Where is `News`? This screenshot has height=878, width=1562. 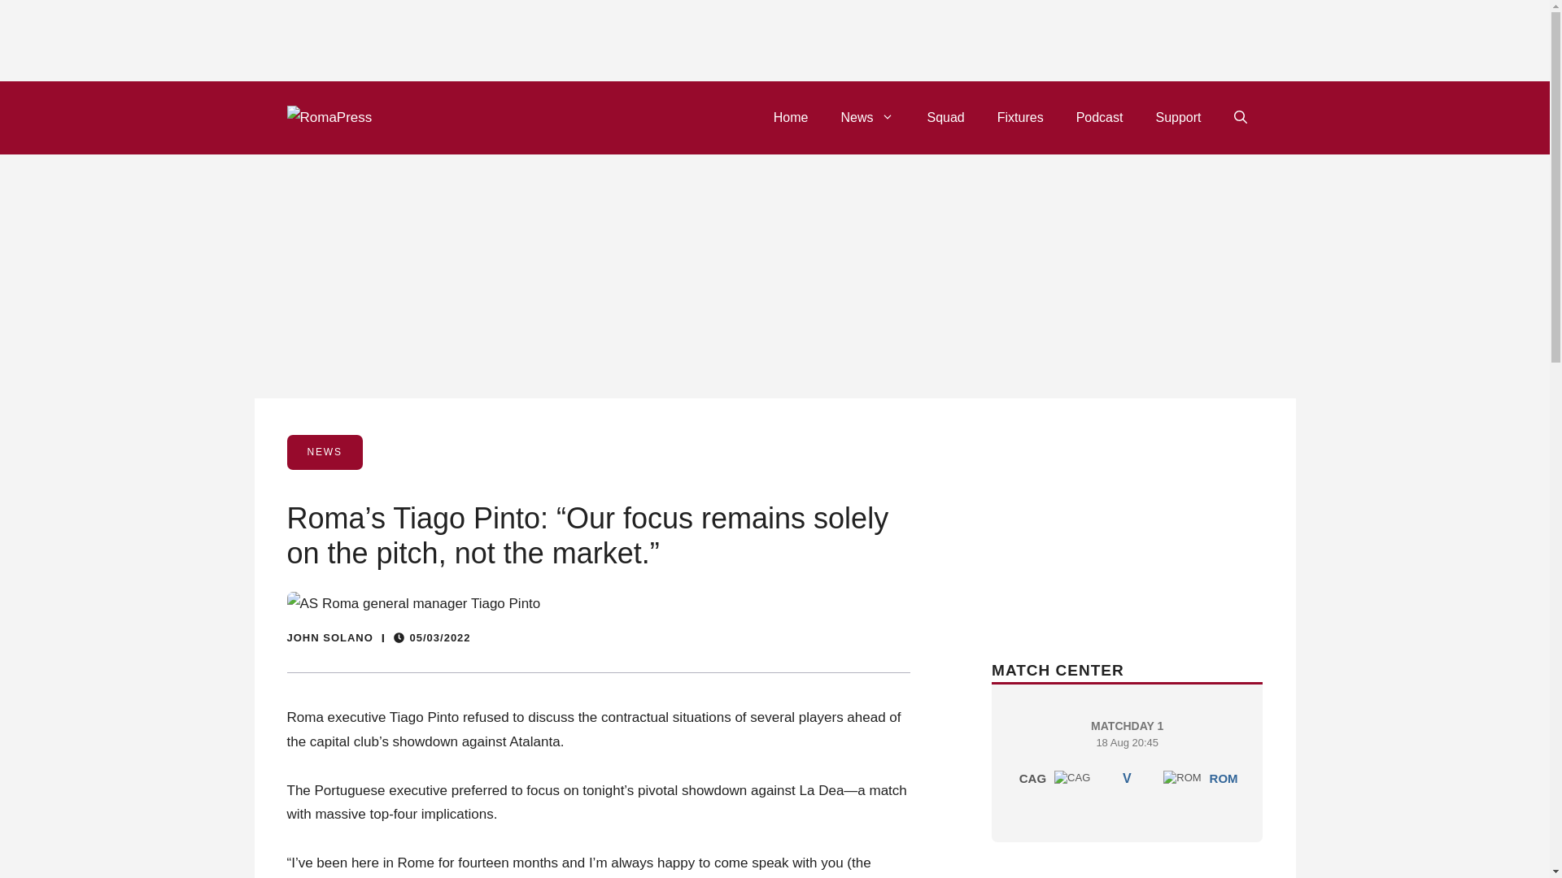 News is located at coordinates (867, 117).